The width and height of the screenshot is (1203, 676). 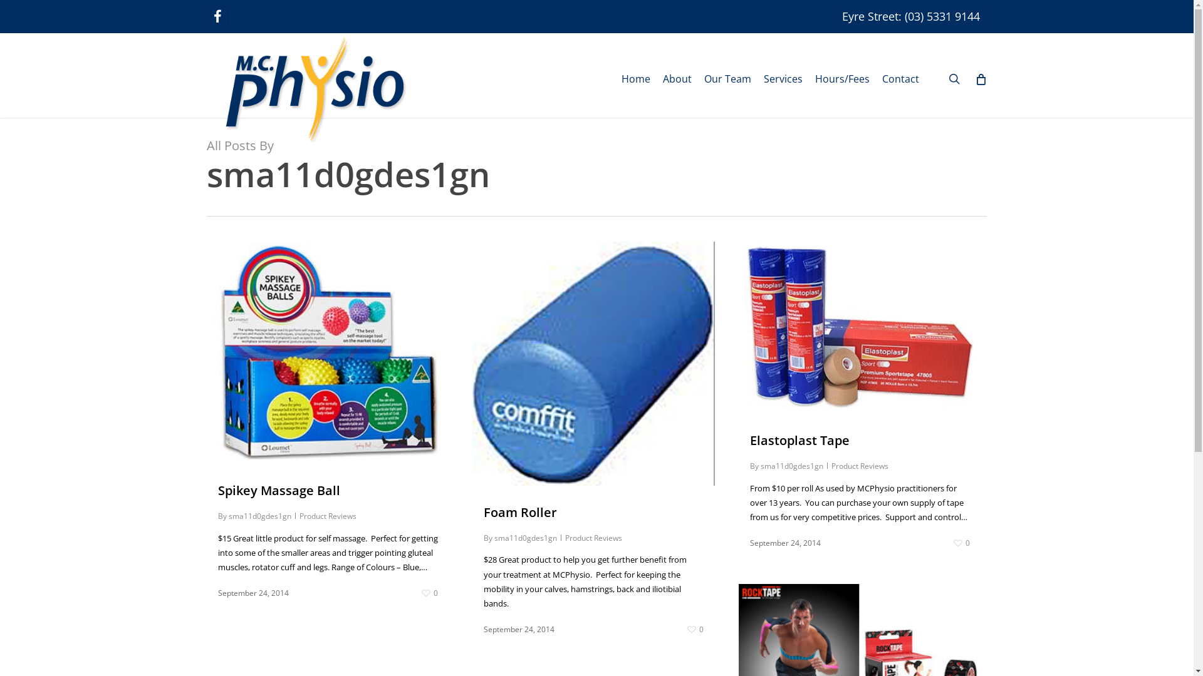 What do you see at coordinates (962, 543) in the screenshot?
I see `0` at bounding box center [962, 543].